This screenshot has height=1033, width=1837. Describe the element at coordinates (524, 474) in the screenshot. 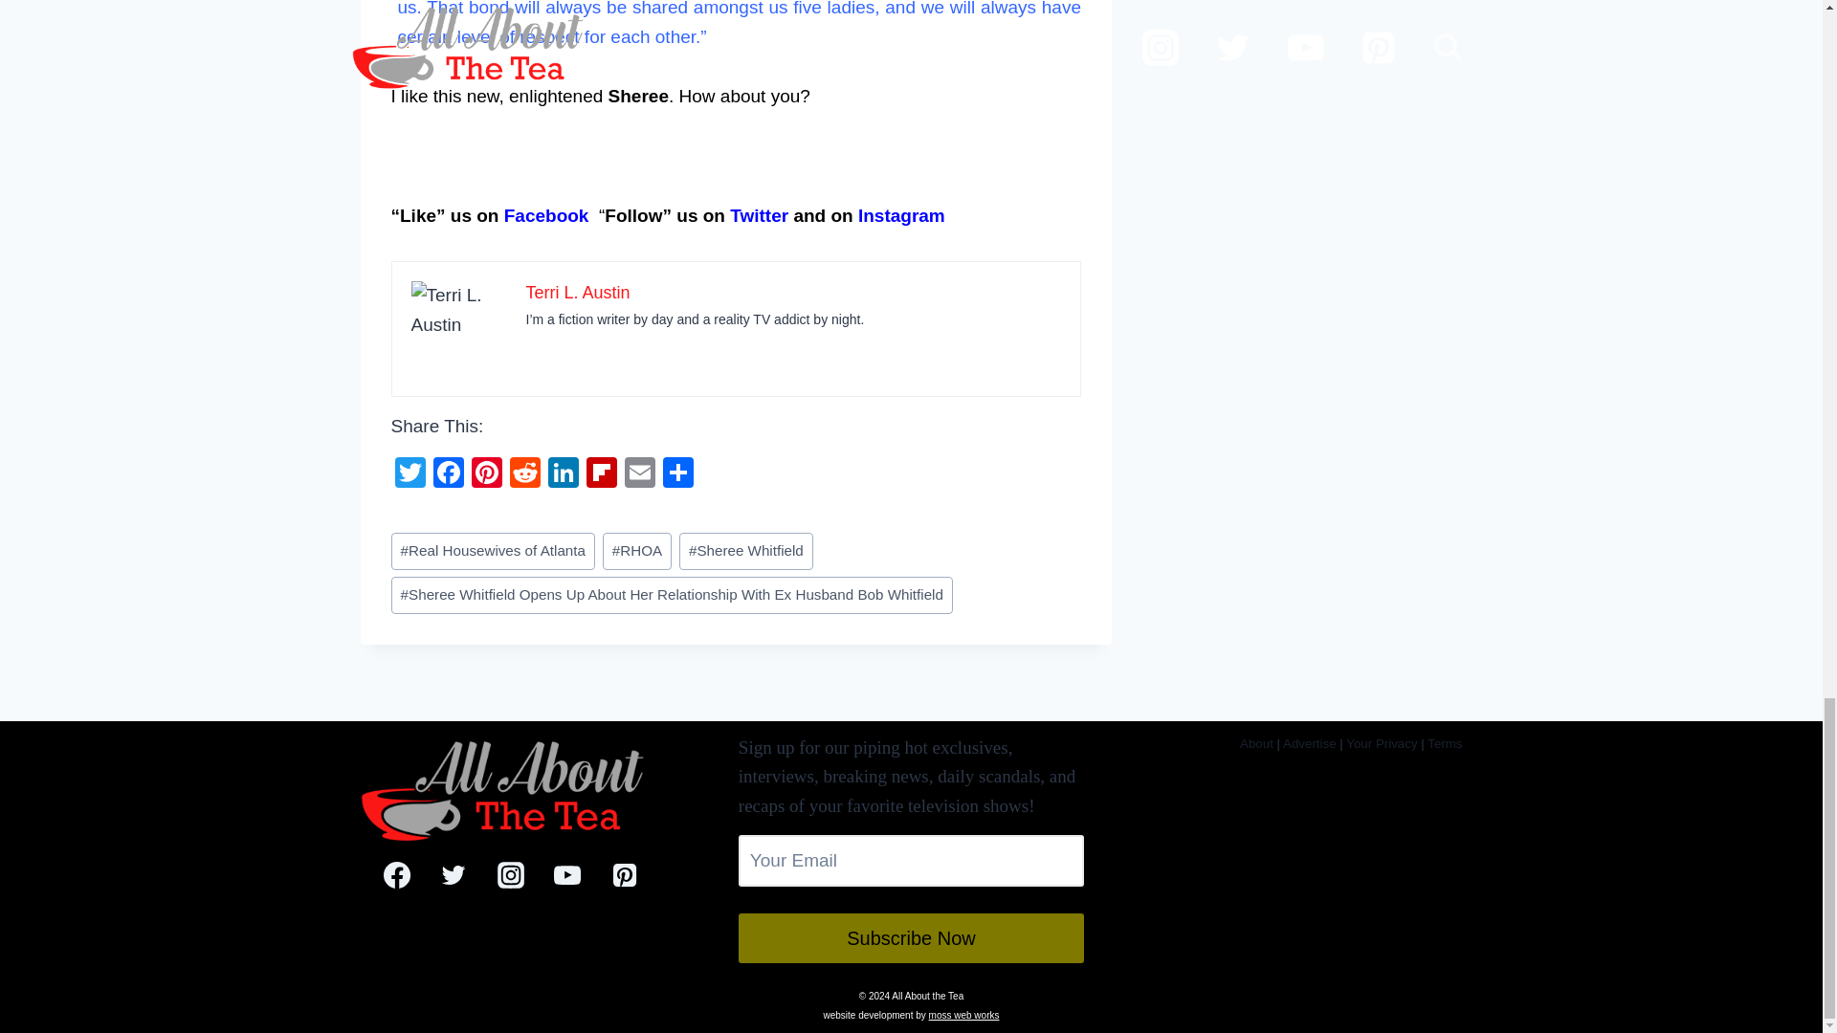

I see `Reddit` at that location.